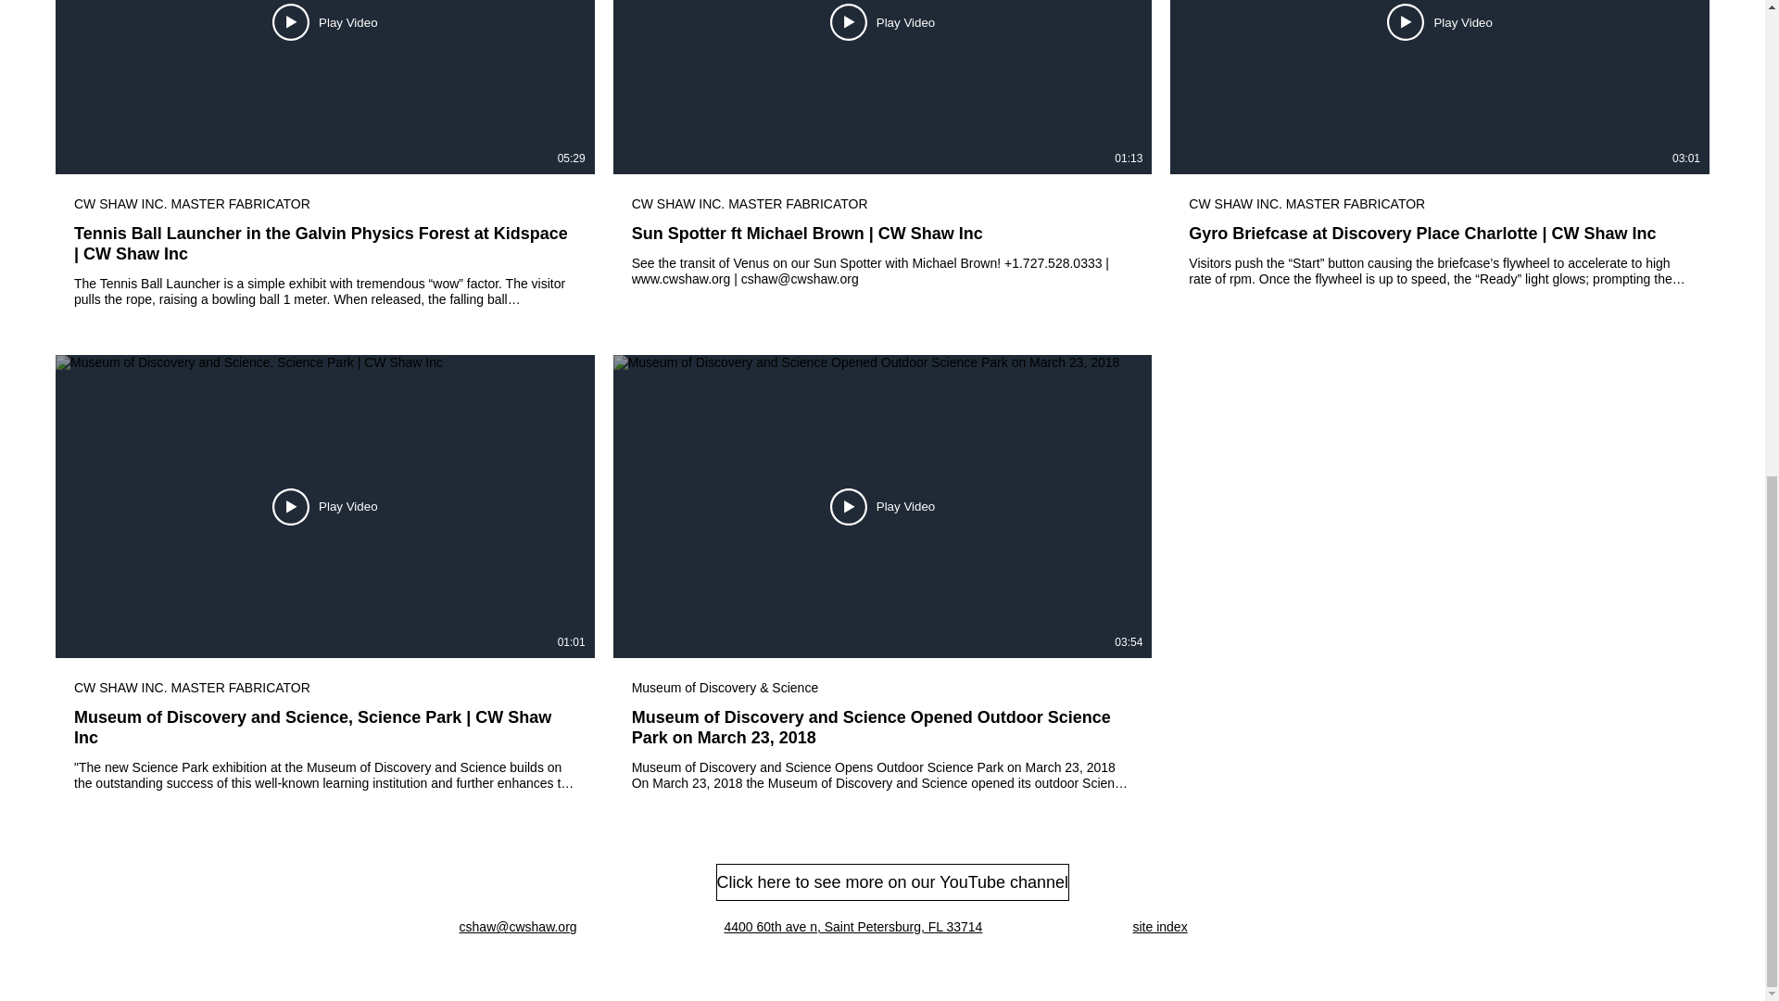  Describe the element at coordinates (853, 927) in the screenshot. I see `4400 60th ave n, Saint Petersburg, FL 33714` at that location.